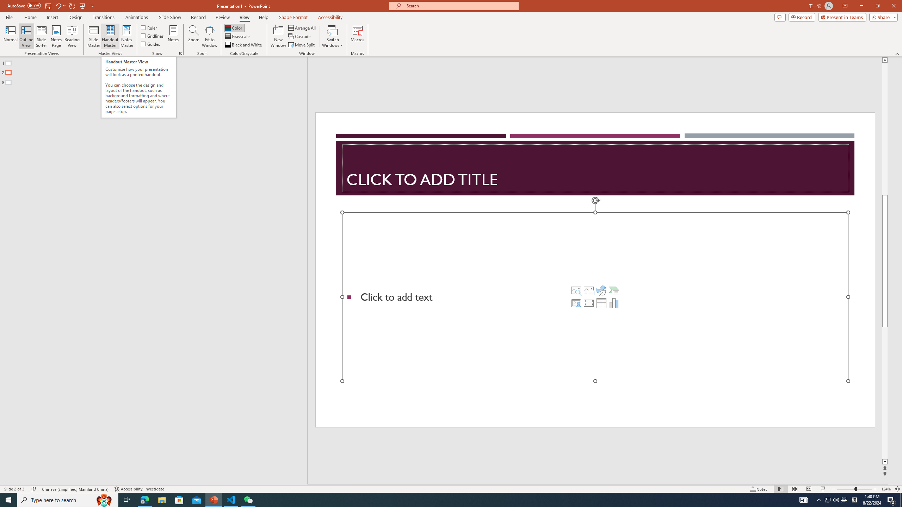 The height and width of the screenshot is (507, 902). Describe the element at coordinates (151, 44) in the screenshot. I see `Guides` at that location.